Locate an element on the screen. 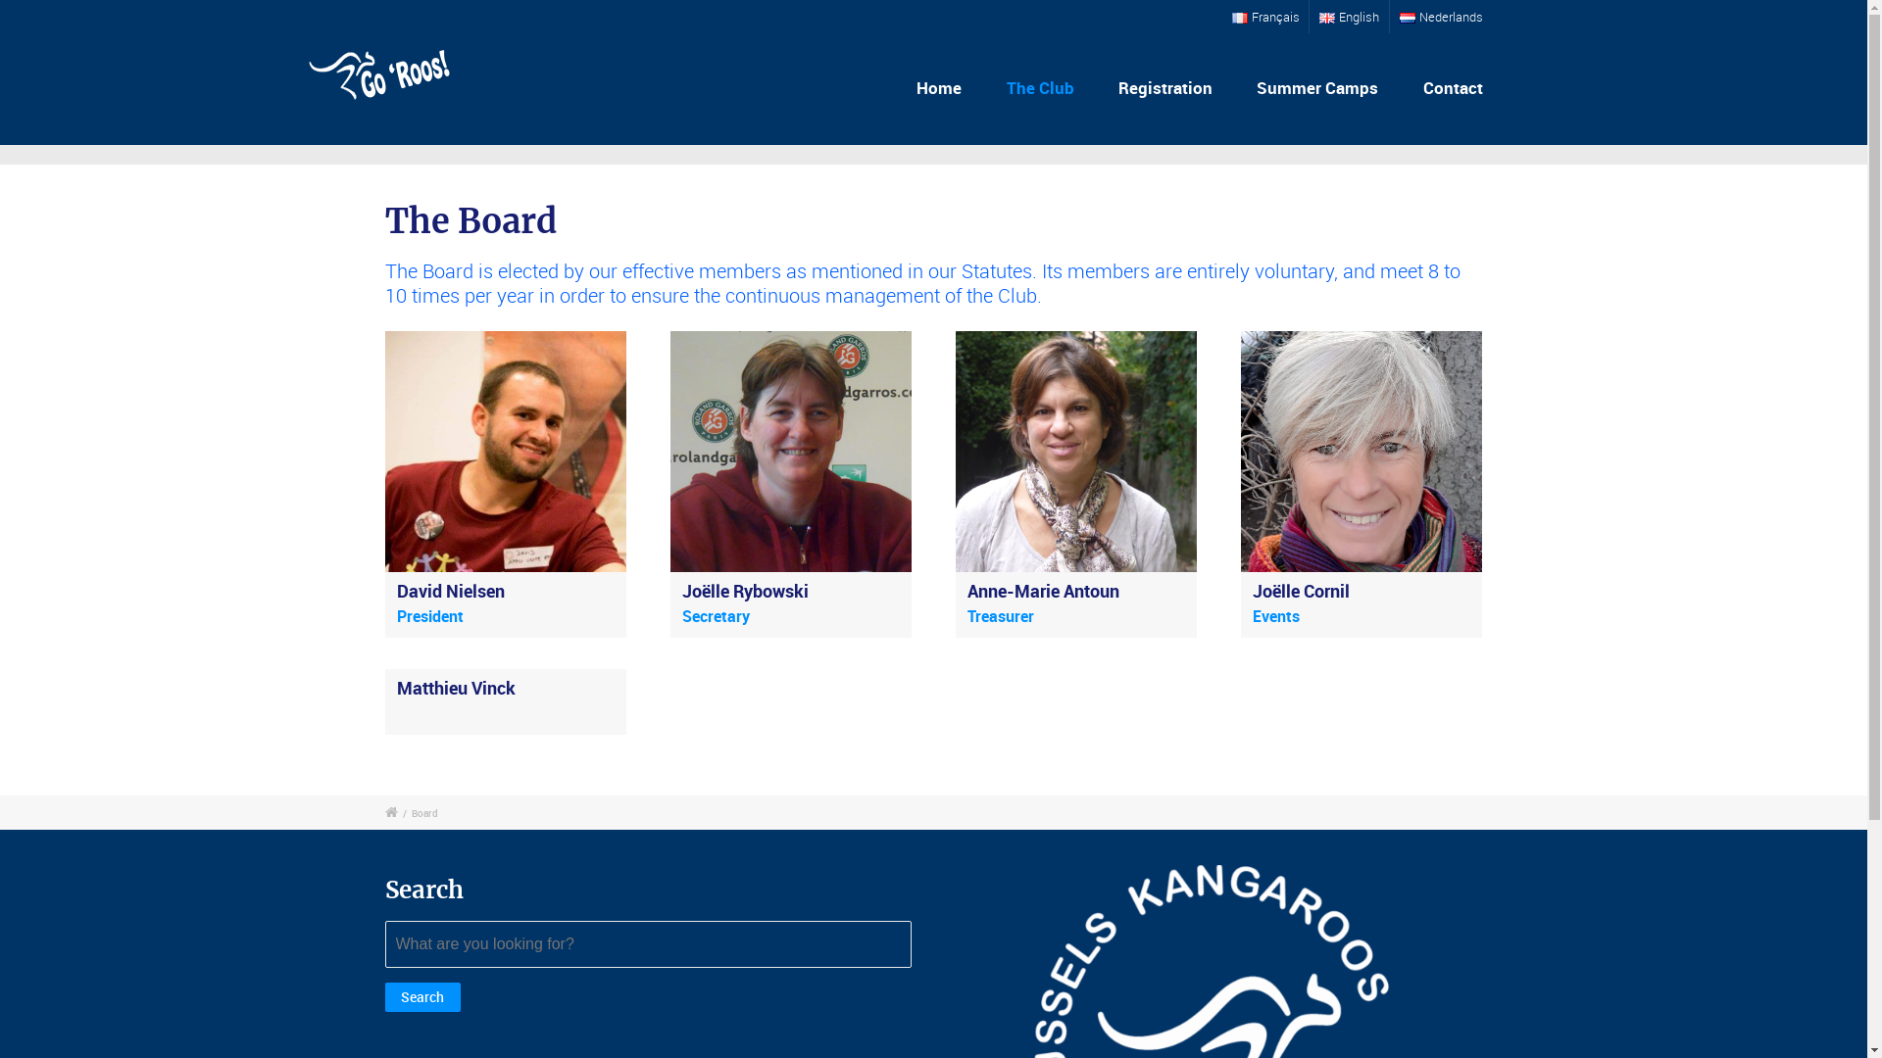 The height and width of the screenshot is (1058, 1882). Matthieu Vinck is located at coordinates (455, 688).